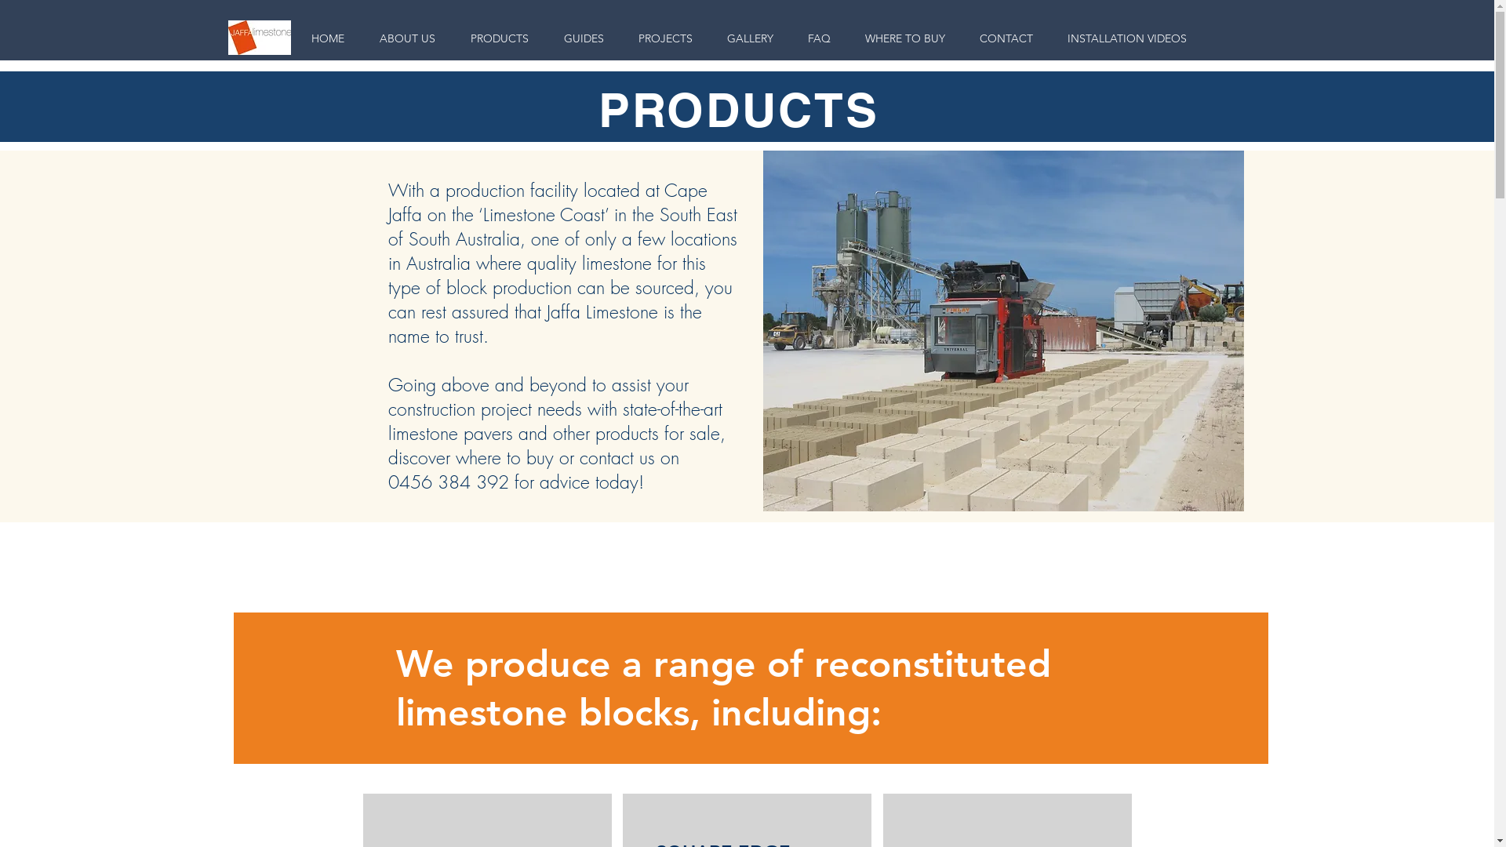 The height and width of the screenshot is (847, 1506). Describe the element at coordinates (904, 38) in the screenshot. I see `WHERE TO BUY` at that location.